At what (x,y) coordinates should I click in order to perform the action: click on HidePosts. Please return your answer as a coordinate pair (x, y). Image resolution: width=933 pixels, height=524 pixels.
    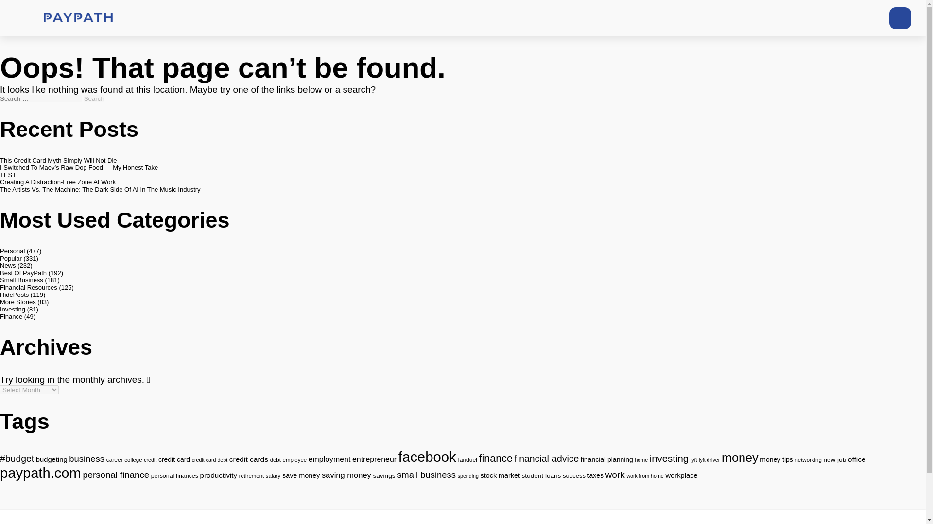
    Looking at the image, I should click on (15, 295).